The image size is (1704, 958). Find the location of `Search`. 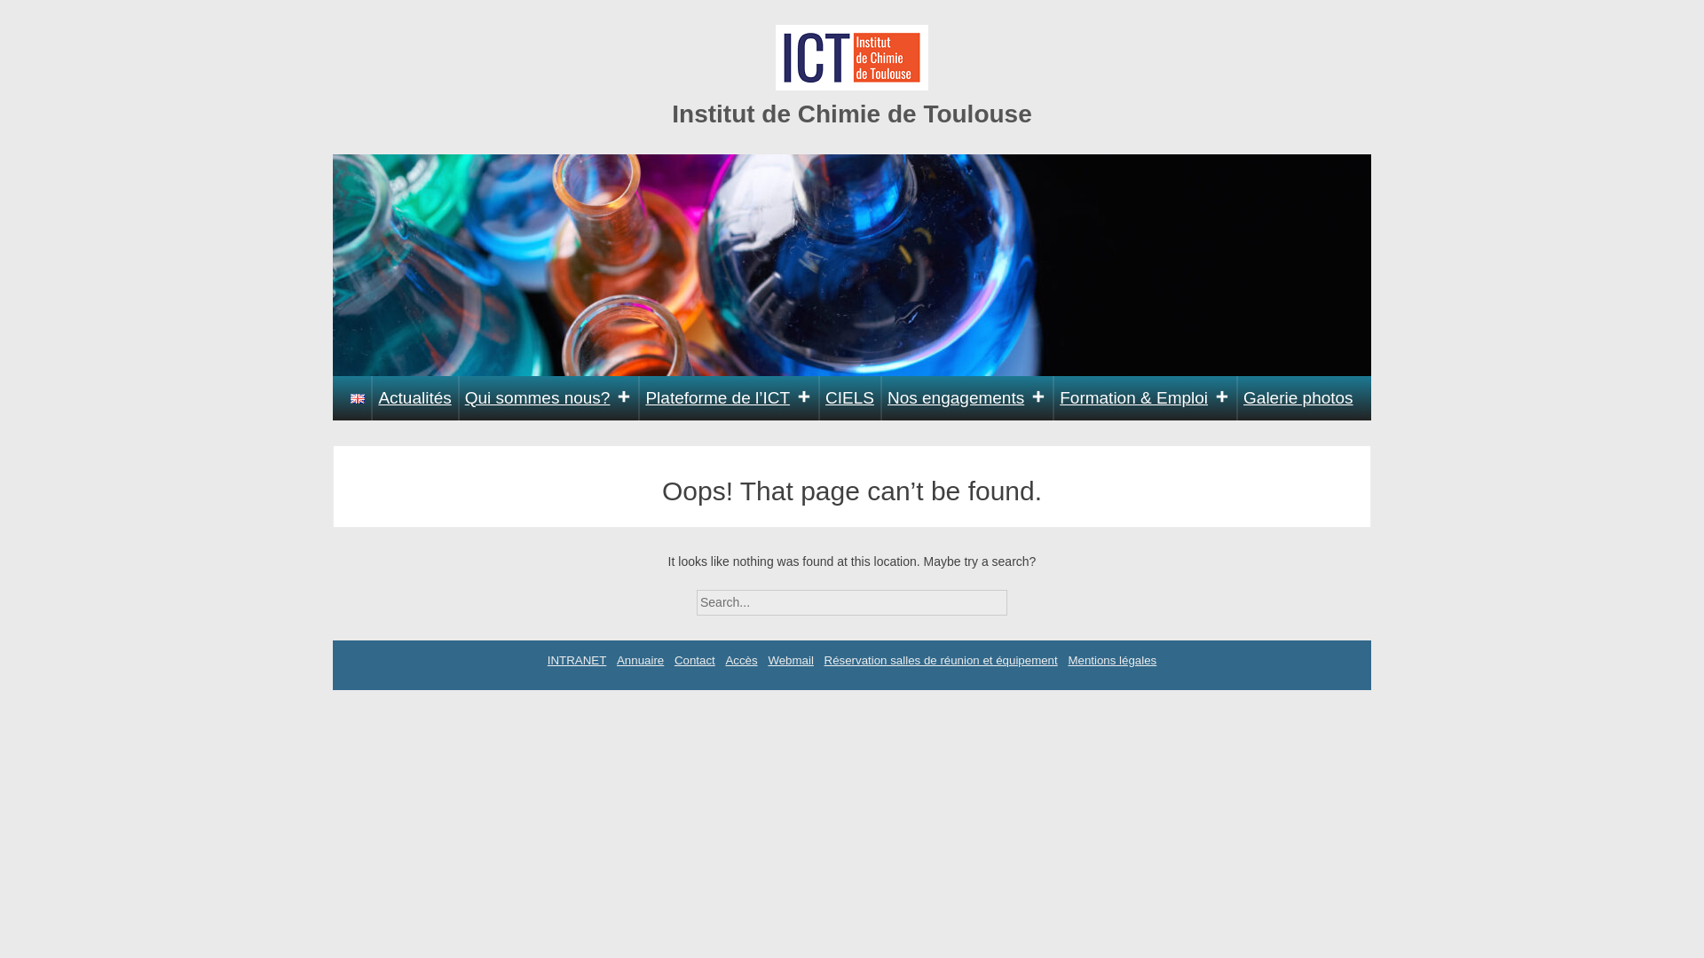

Search is located at coordinates (1022, 596).